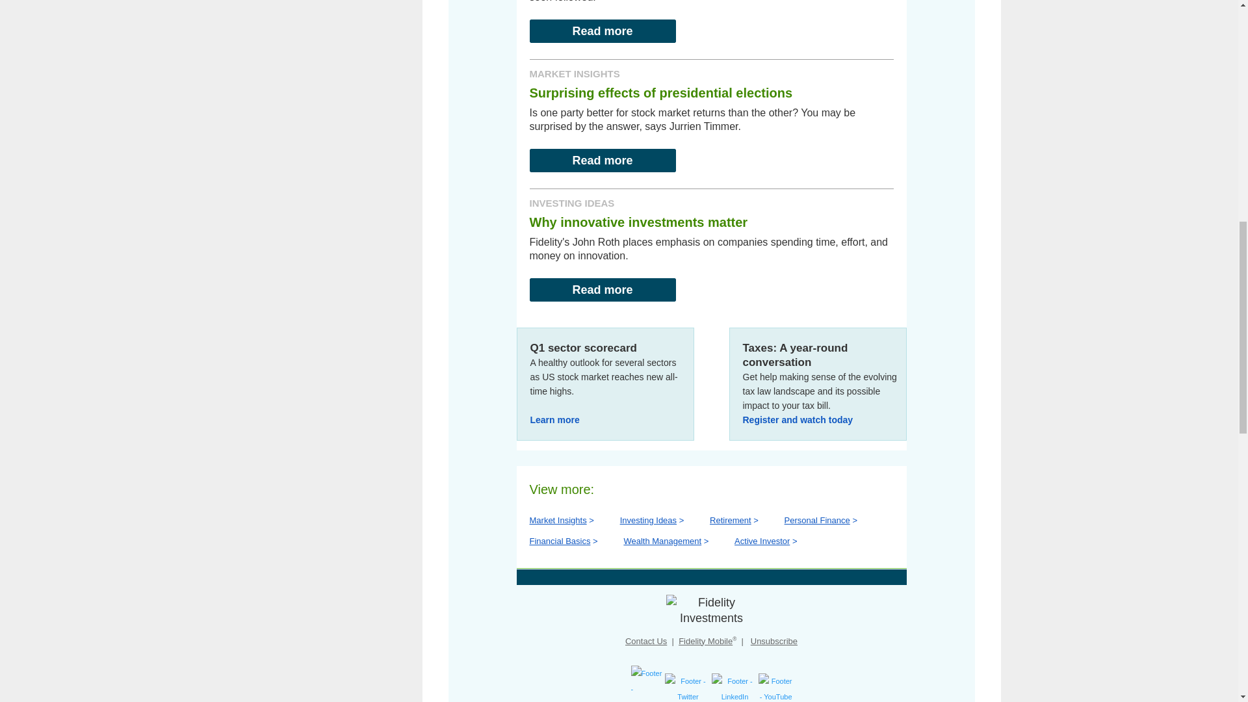  What do you see at coordinates (660, 92) in the screenshot?
I see `Surprising effects of presidential elections` at bounding box center [660, 92].